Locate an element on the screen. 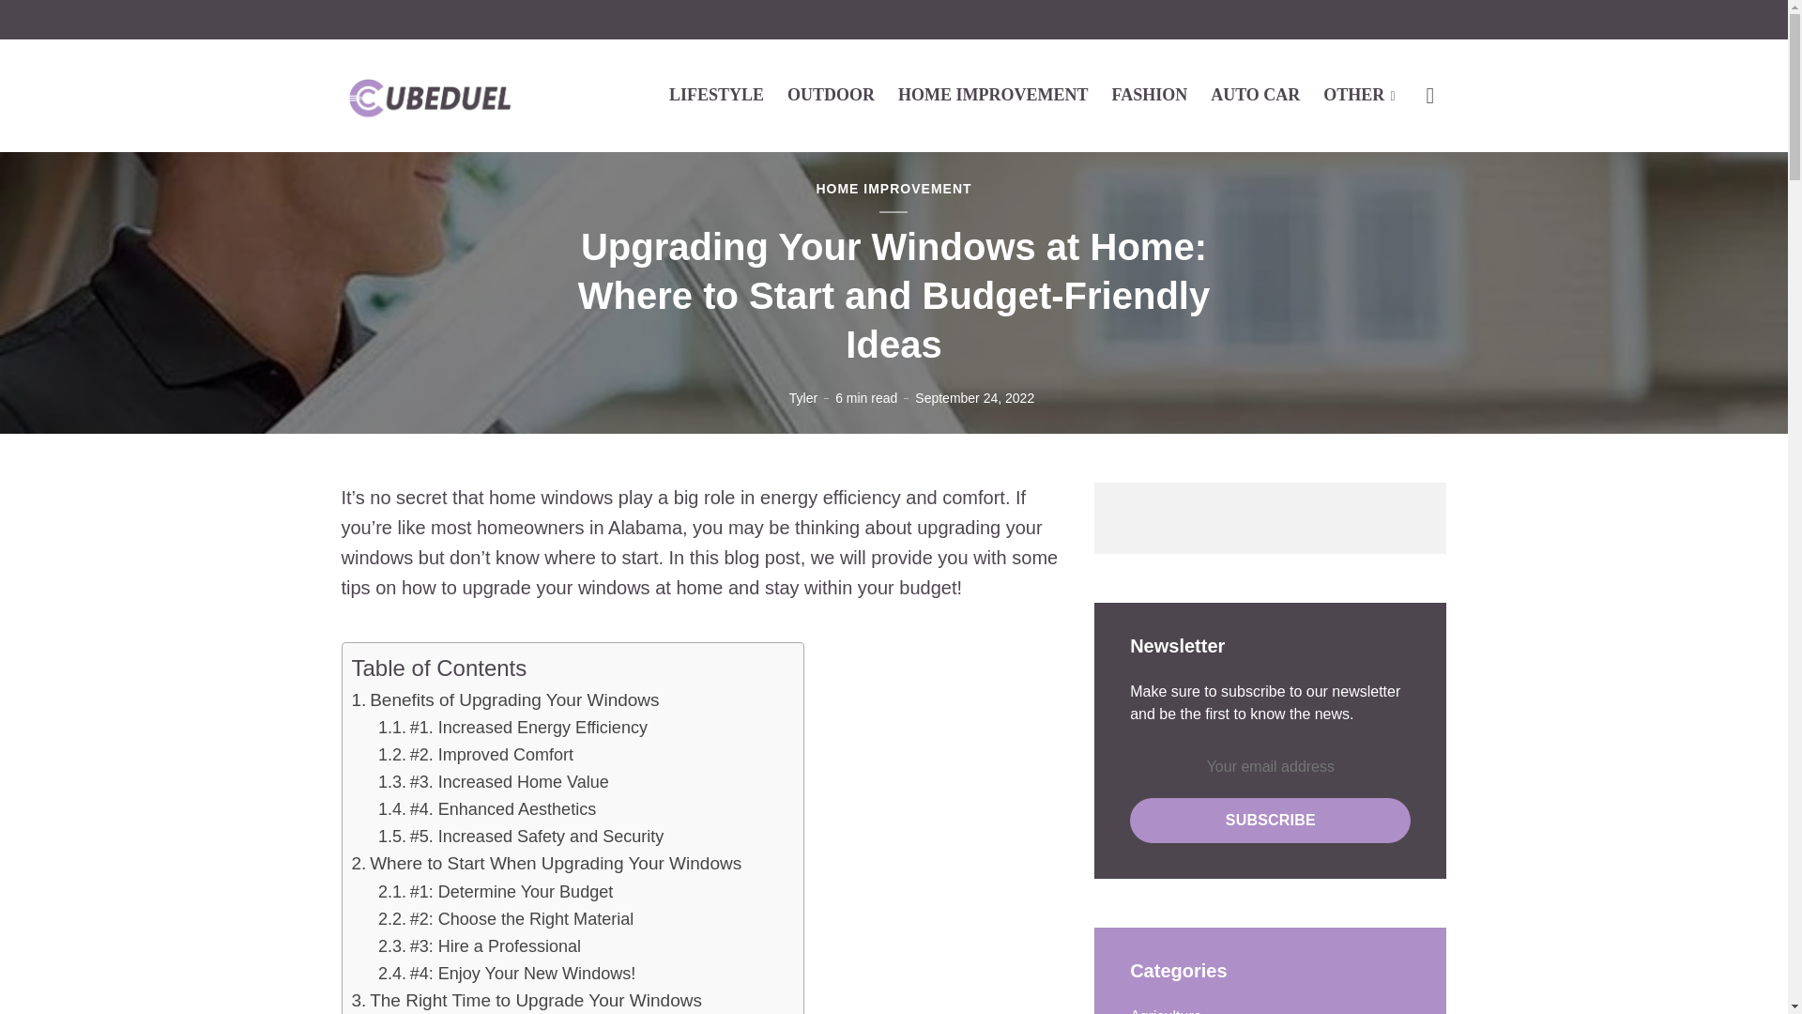 The image size is (1802, 1014). Benefits of Upgrading Your Windows is located at coordinates (514, 700).